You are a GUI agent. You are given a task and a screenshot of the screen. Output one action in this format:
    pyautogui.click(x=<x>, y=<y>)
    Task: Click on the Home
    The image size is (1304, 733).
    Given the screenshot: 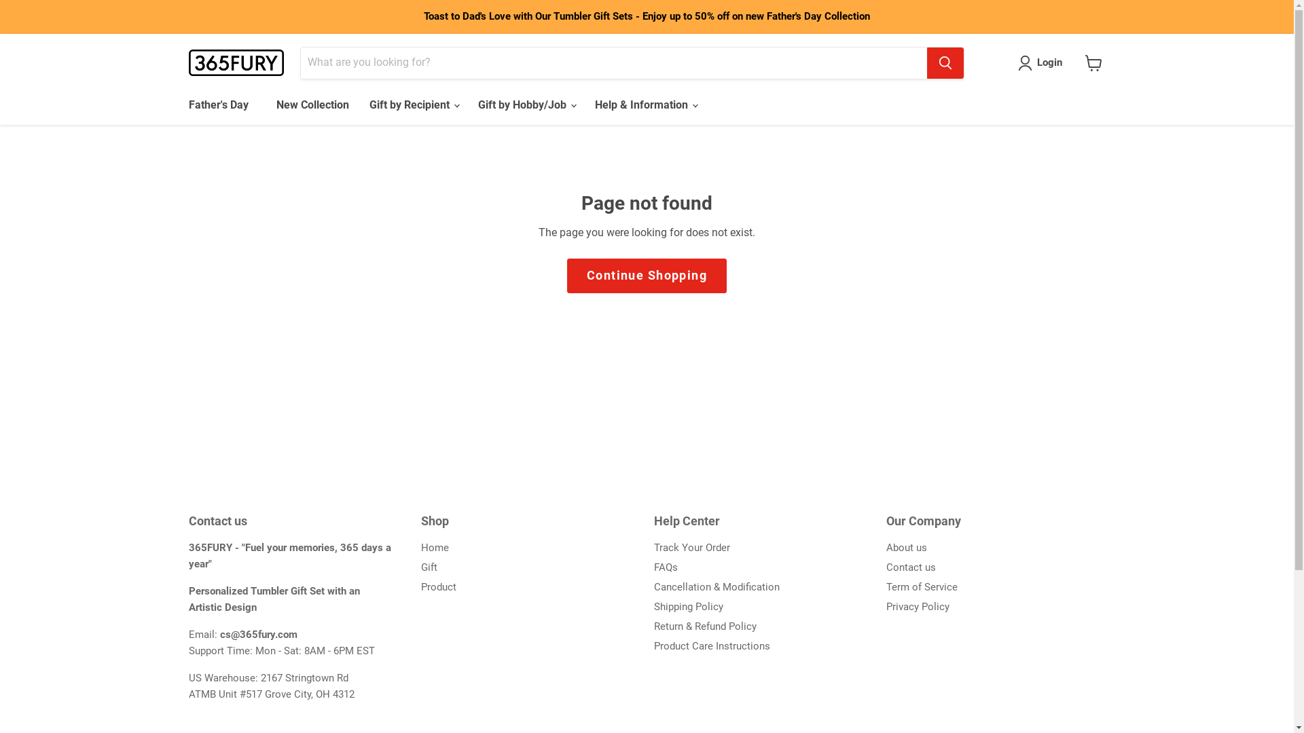 What is the action you would take?
    pyautogui.click(x=435, y=548)
    